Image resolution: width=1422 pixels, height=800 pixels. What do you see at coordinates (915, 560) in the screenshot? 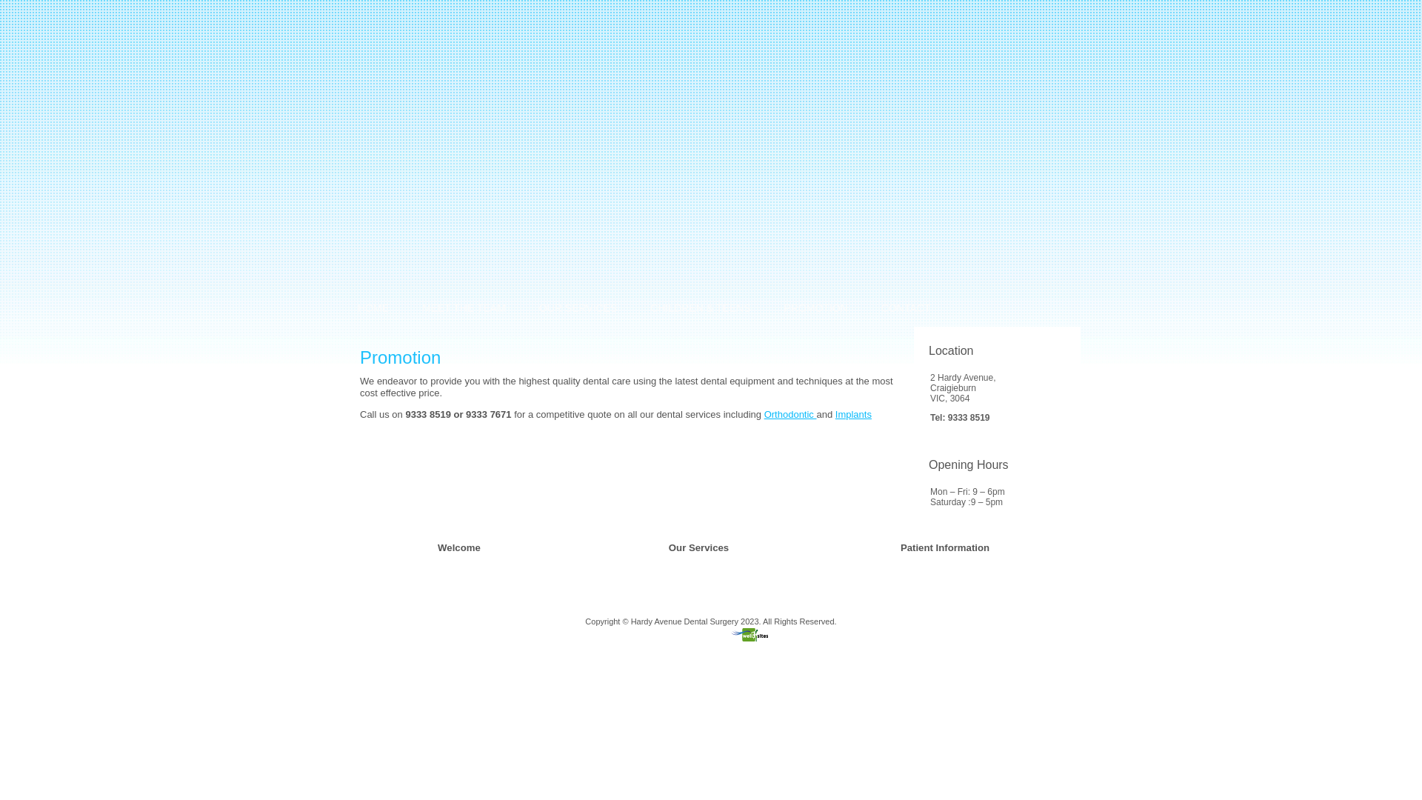
I see `Contact` at bounding box center [915, 560].